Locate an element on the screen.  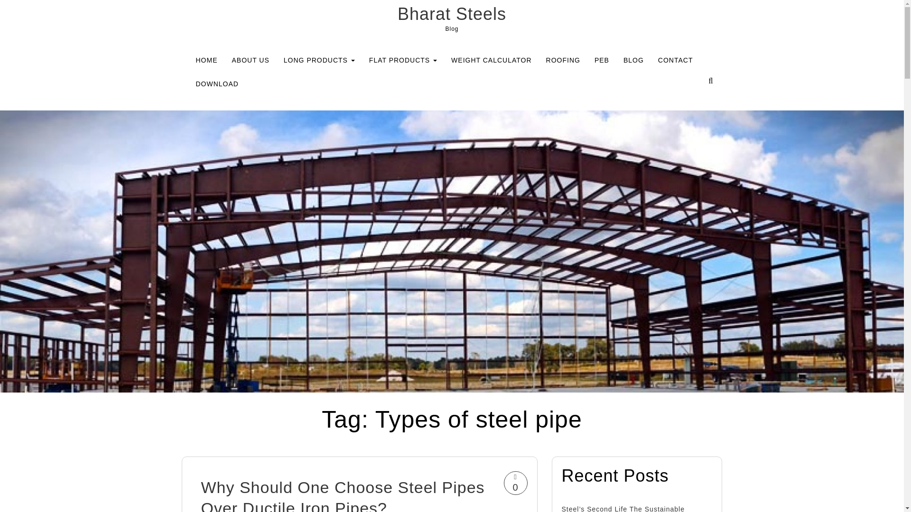
Weight Calculator is located at coordinates (491, 60).